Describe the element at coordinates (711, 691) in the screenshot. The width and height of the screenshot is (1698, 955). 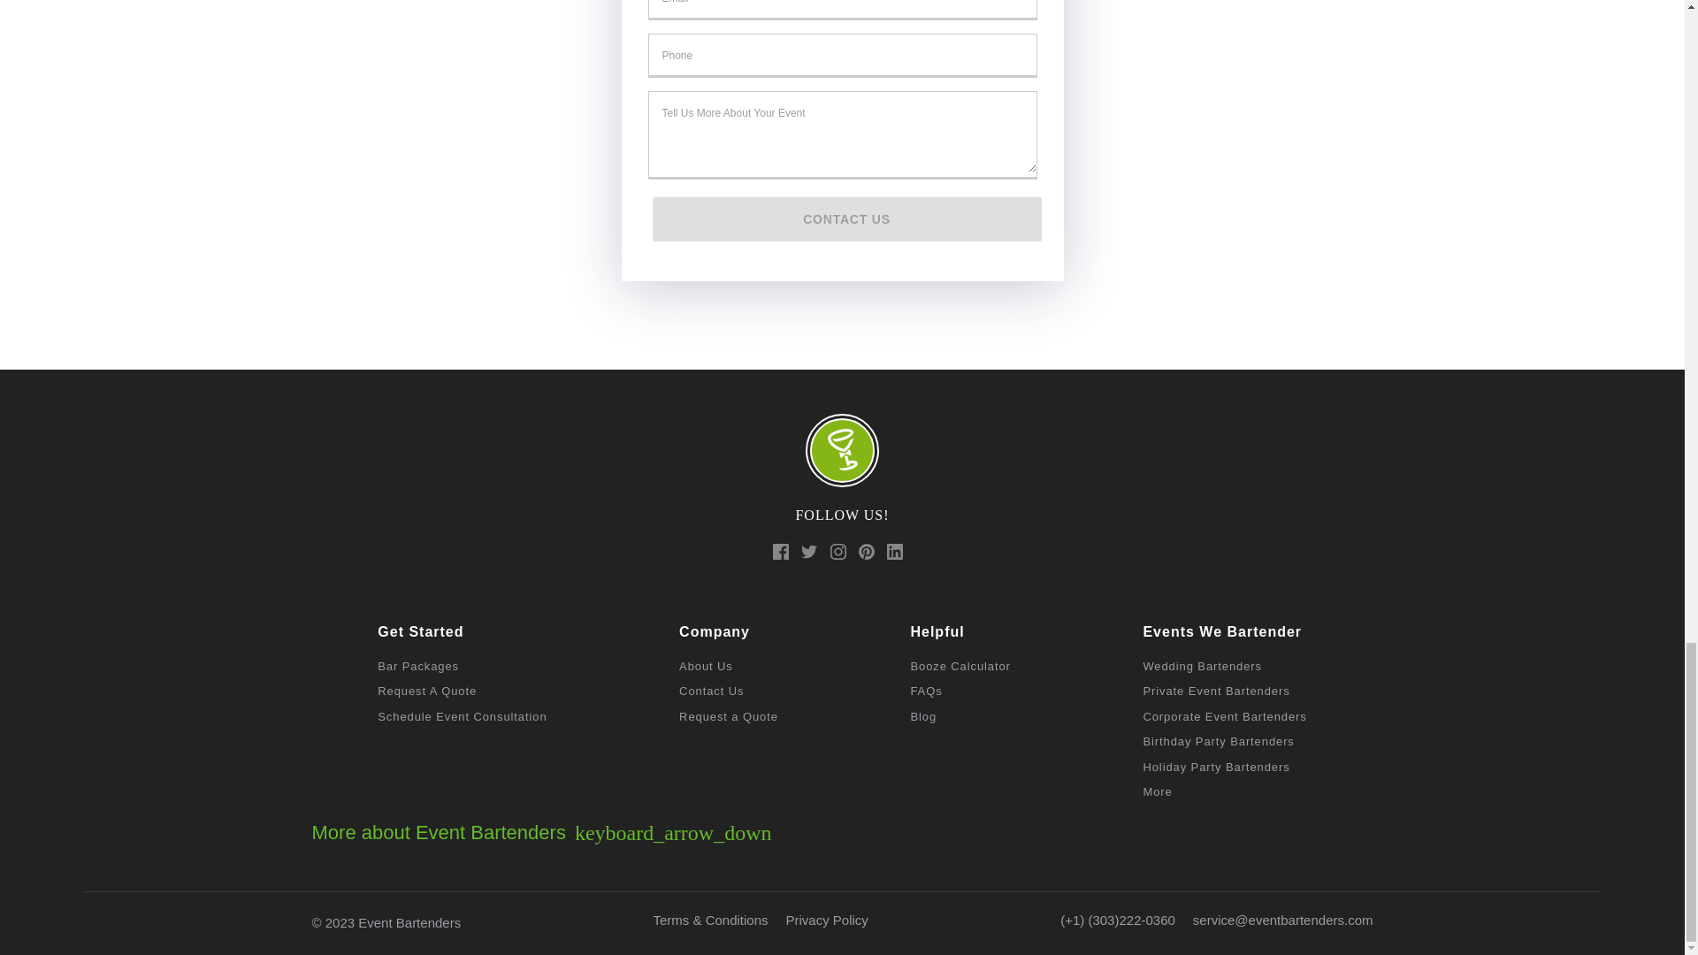
I see `Contact Us` at that location.